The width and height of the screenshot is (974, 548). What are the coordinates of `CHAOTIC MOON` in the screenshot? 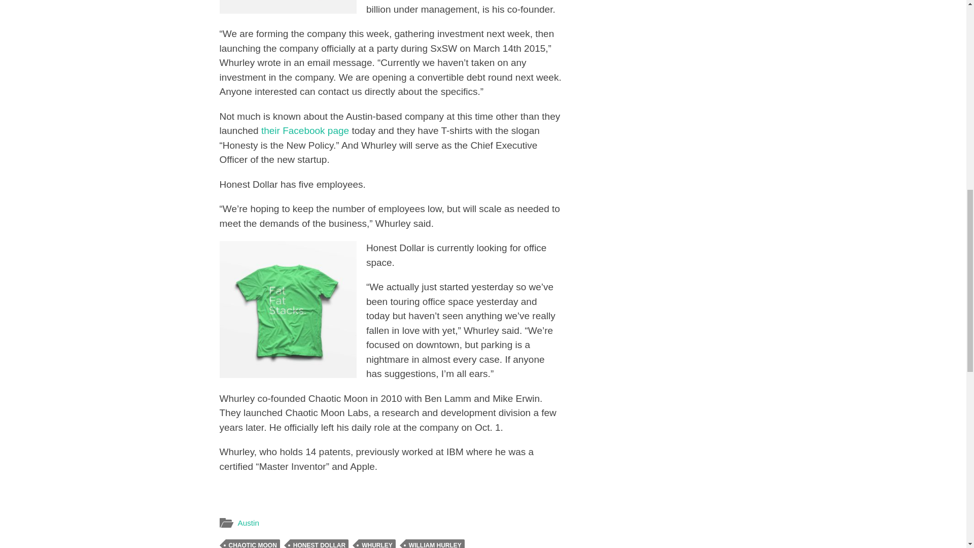 It's located at (252, 543).